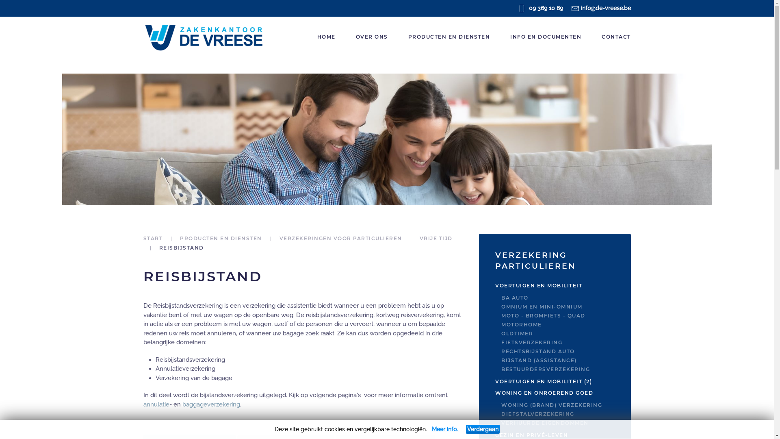 The height and width of the screenshot is (439, 780). What do you see at coordinates (371, 37) in the screenshot?
I see `OVER ONS` at bounding box center [371, 37].